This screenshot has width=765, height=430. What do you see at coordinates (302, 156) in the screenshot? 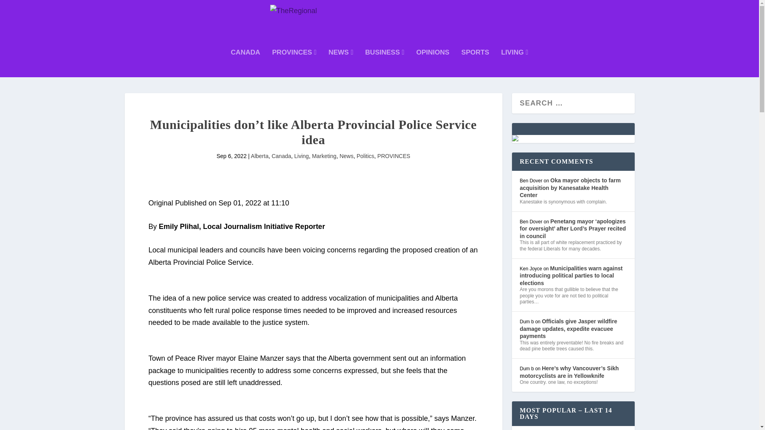
I see `Living` at bounding box center [302, 156].